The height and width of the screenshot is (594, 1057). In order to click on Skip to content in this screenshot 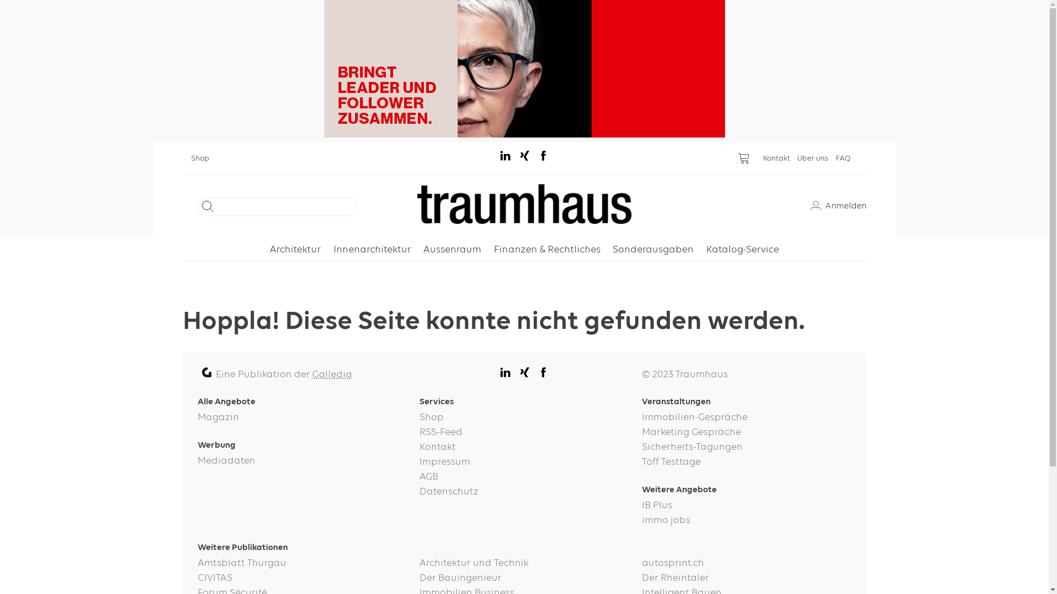, I will do `click(182, 142)`.